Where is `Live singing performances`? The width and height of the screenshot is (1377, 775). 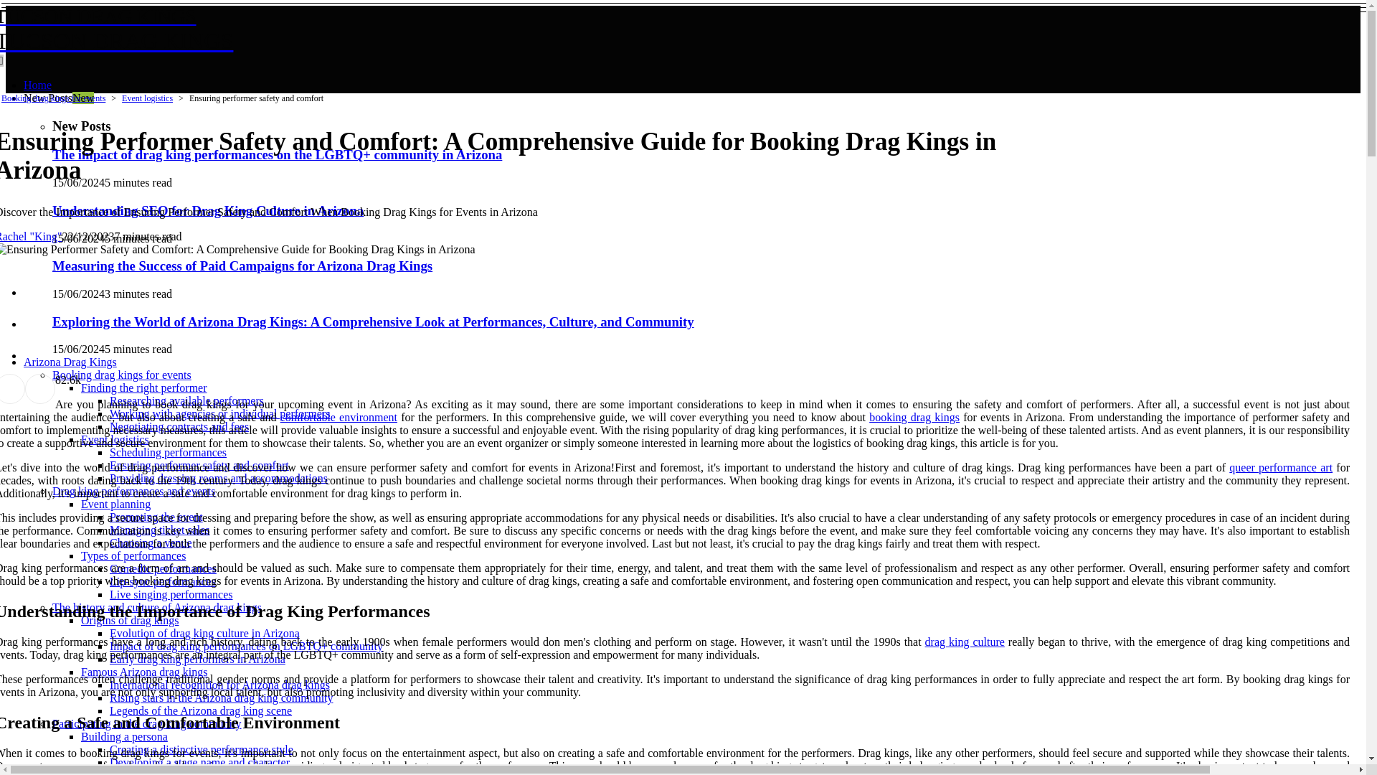 Live singing performances is located at coordinates (144, 387).